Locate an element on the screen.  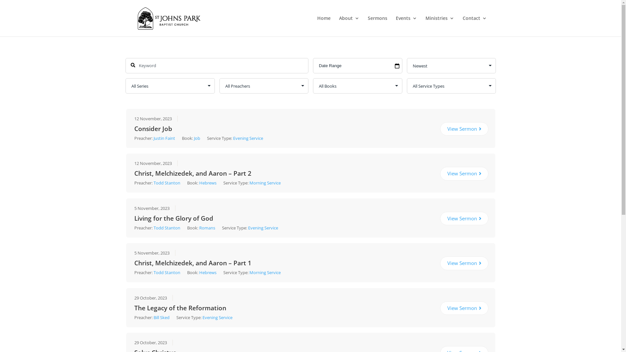
Evening Service is located at coordinates (248, 138).